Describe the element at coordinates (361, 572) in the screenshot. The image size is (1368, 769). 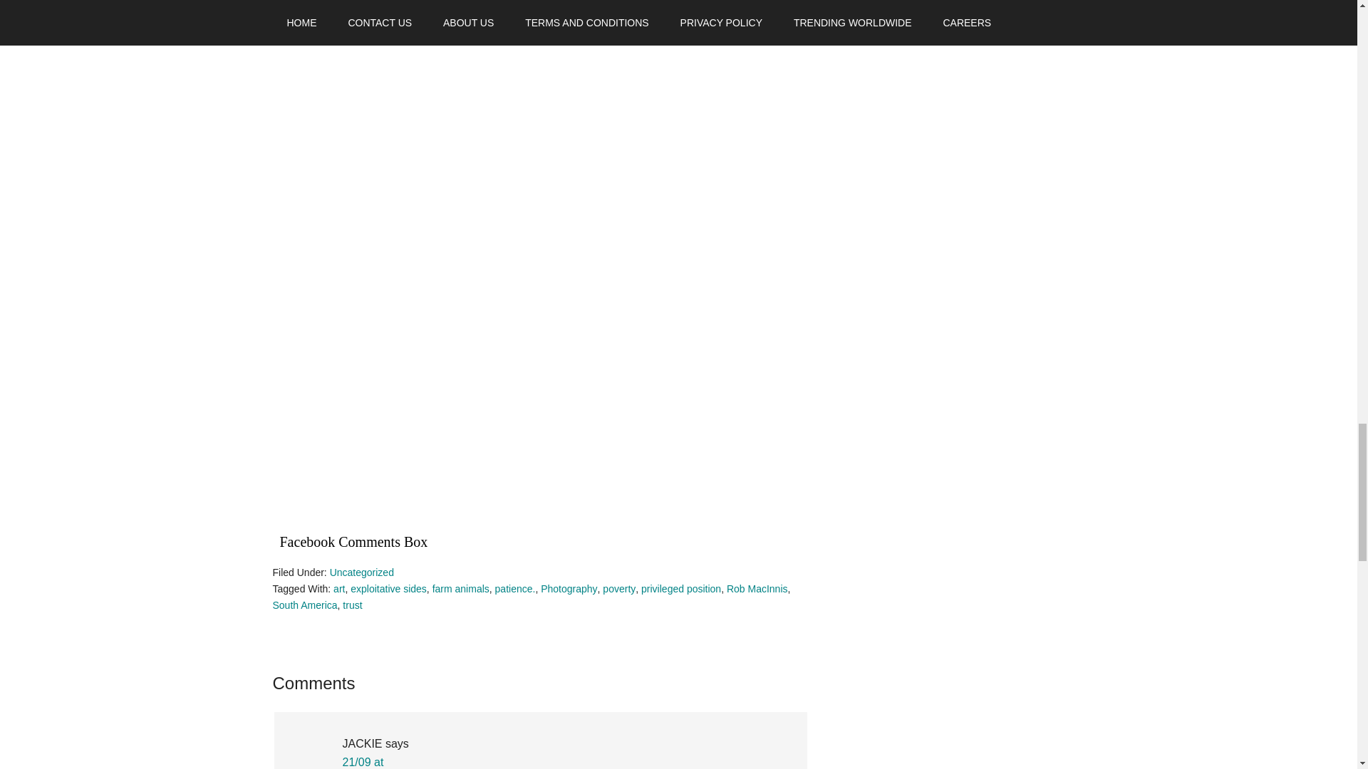
I see `Uncategorized` at that location.